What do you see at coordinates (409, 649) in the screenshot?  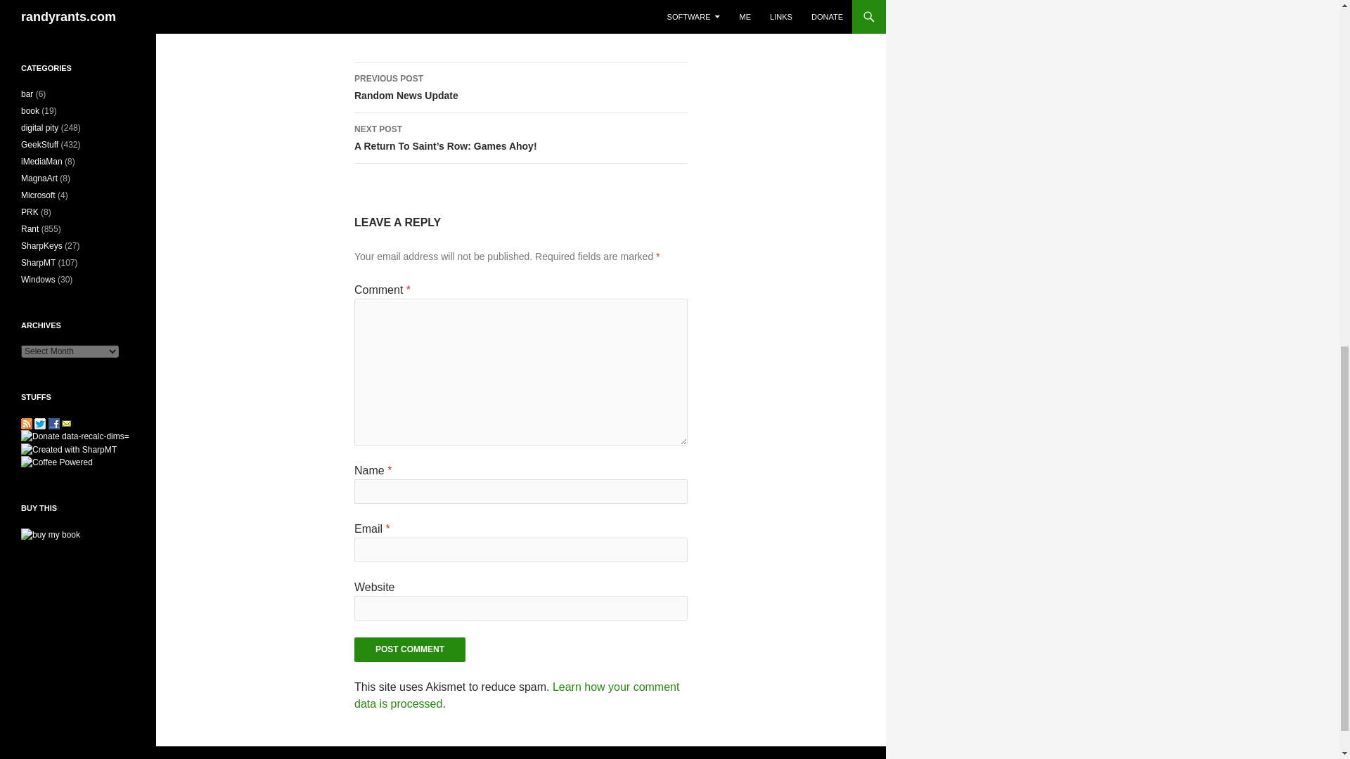 I see `APPLE` at bounding box center [409, 649].